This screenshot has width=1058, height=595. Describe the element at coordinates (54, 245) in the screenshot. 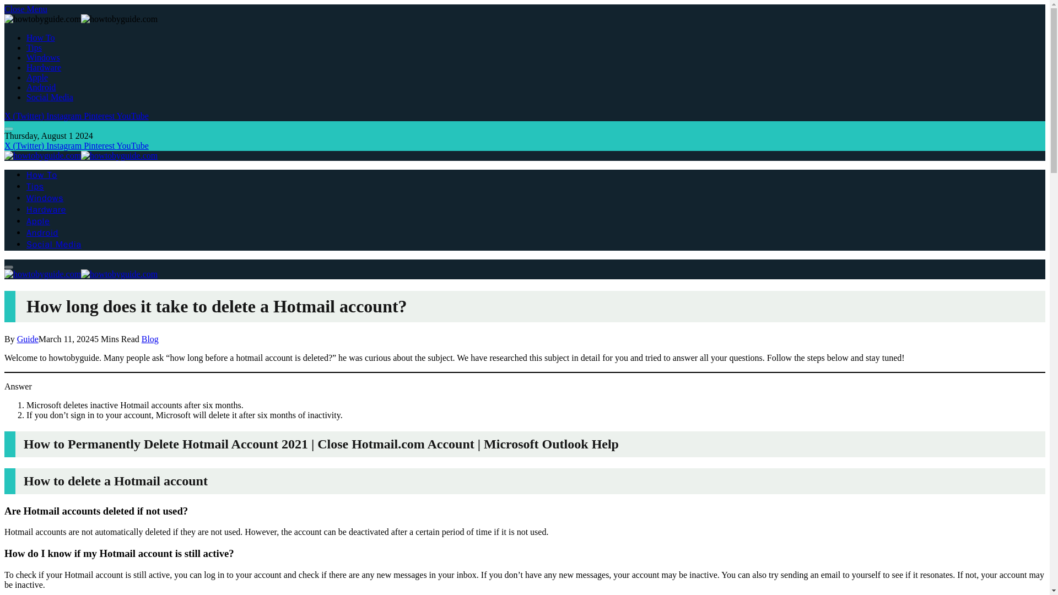

I see `Social Media` at that location.